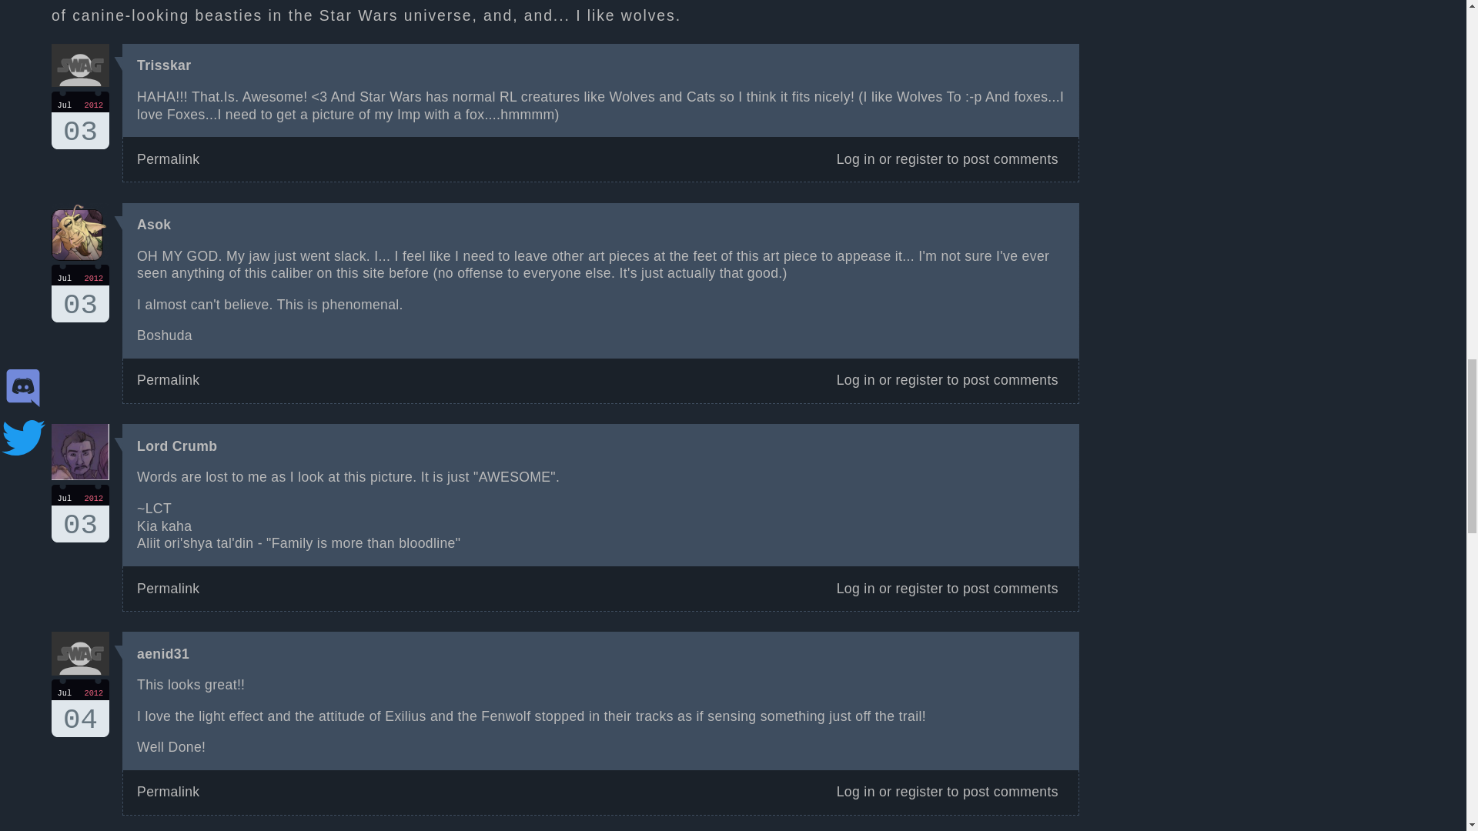 Image resolution: width=1478 pixels, height=831 pixels. I want to click on Permalink, so click(168, 159).